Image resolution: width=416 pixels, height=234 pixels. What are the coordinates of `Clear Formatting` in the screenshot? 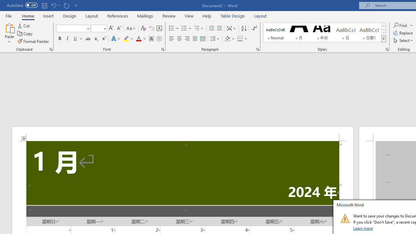 It's located at (144, 29).